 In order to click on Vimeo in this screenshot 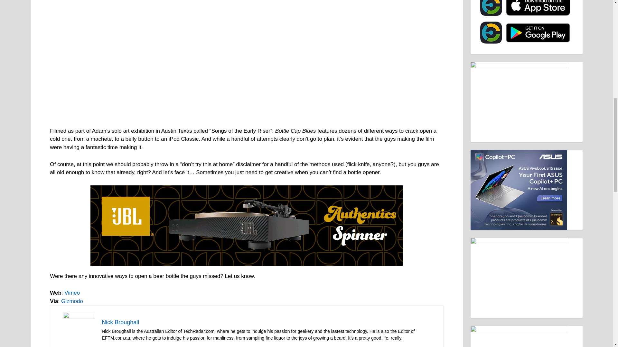, I will do `click(72, 293)`.